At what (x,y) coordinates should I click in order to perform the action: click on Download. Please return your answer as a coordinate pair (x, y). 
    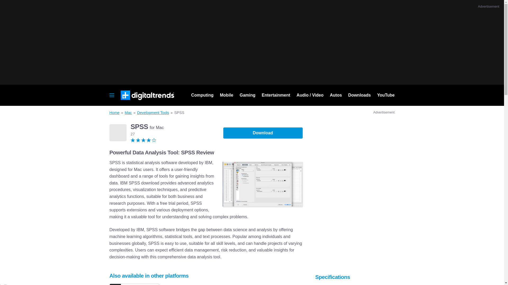
    Looking at the image, I should click on (263, 133).